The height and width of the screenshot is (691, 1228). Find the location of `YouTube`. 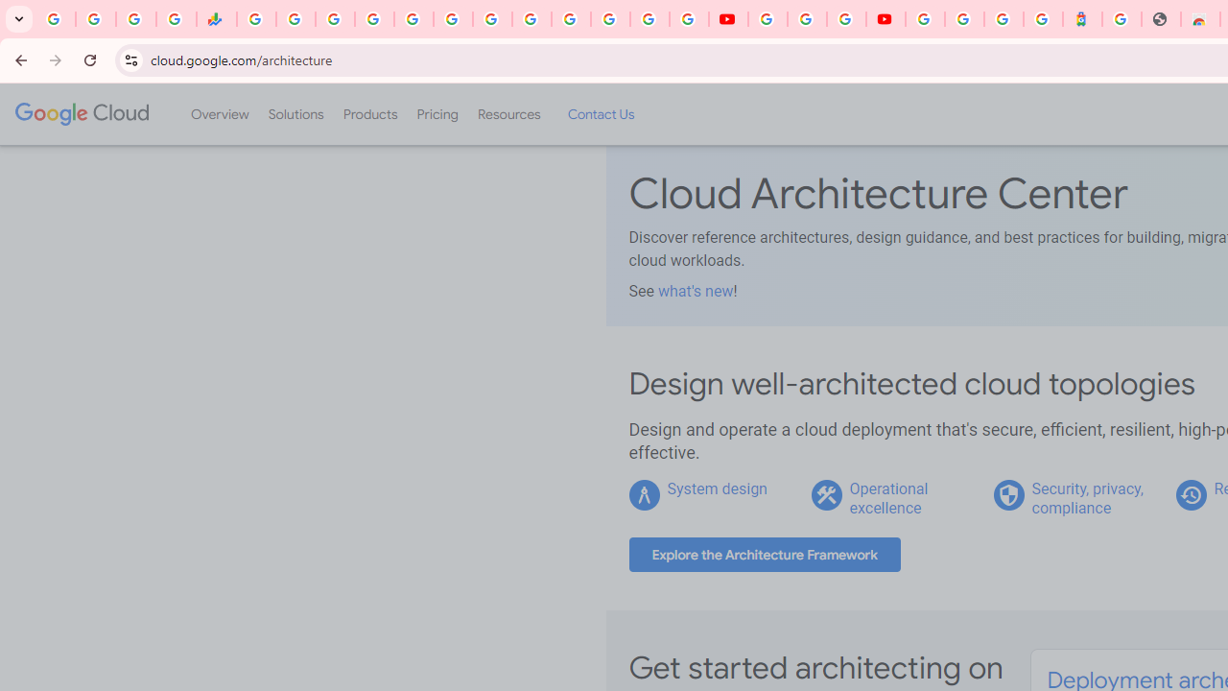

YouTube is located at coordinates (531, 19).